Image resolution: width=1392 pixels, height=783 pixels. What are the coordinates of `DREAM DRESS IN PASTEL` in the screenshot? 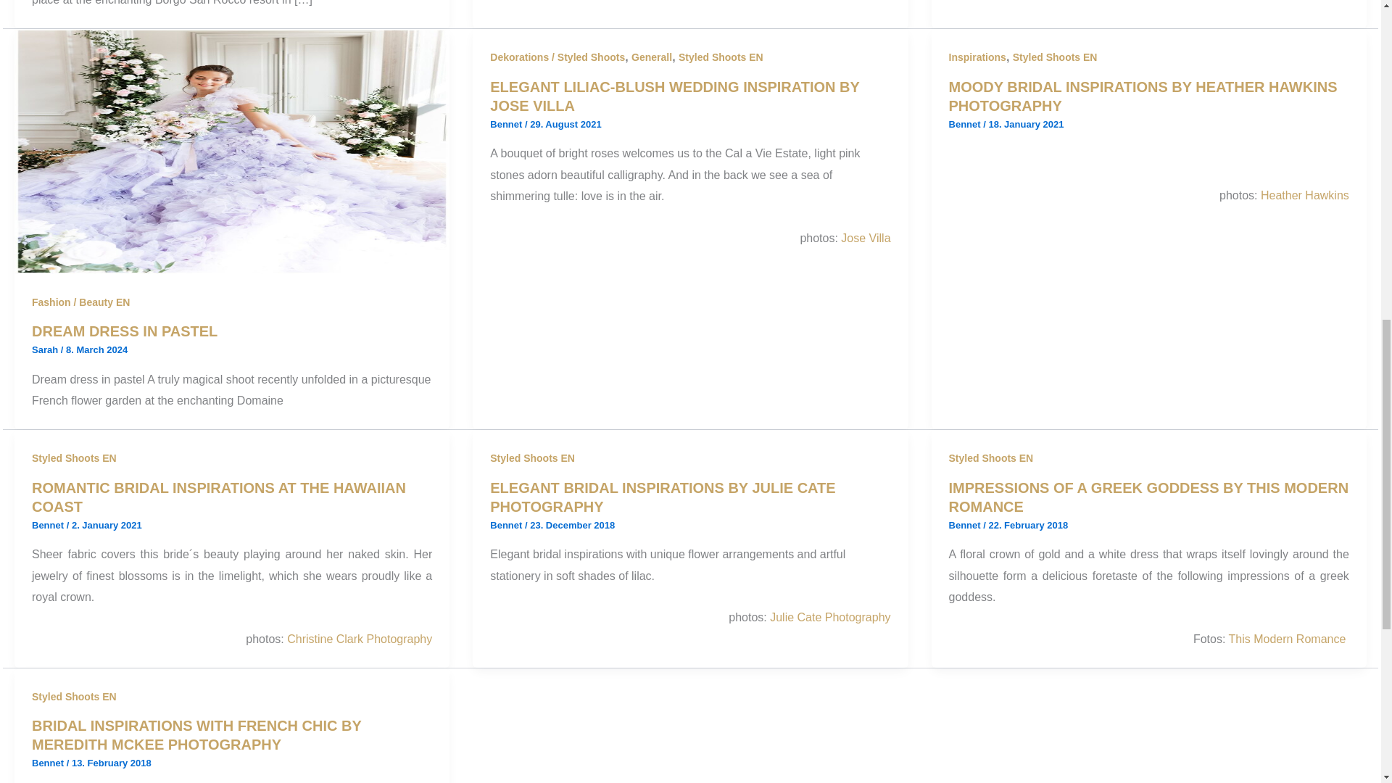 It's located at (125, 331).